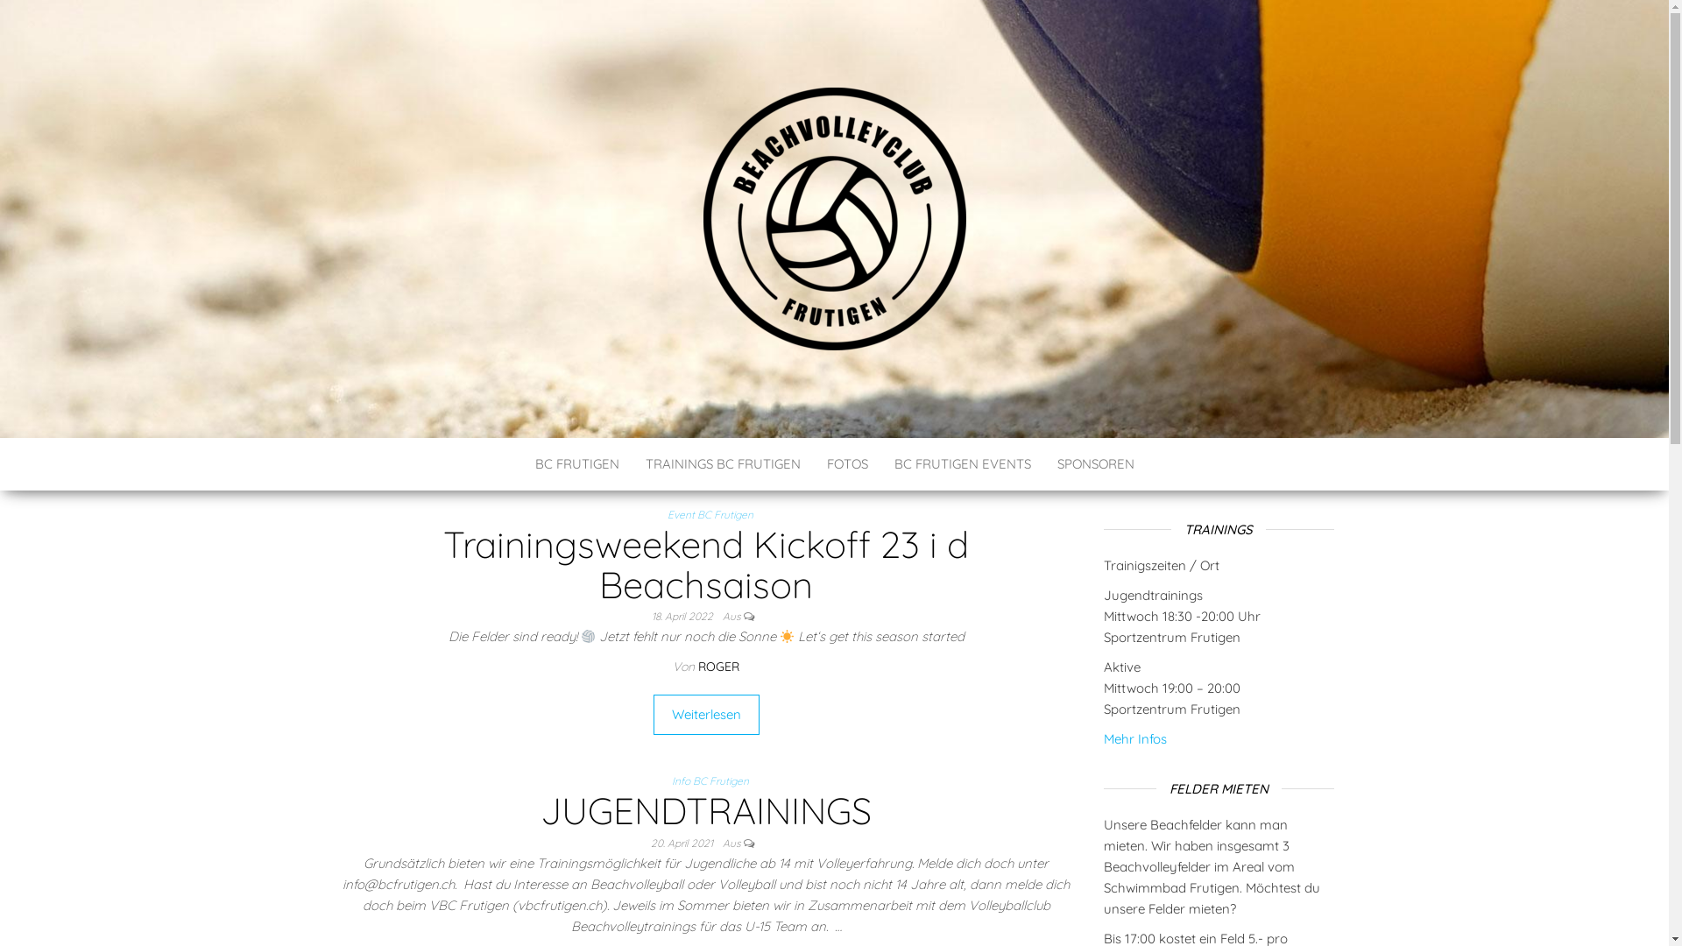 The height and width of the screenshot is (946, 1682). Describe the element at coordinates (724, 464) in the screenshot. I see `TRAININGS BC FRUTIGEN` at that location.